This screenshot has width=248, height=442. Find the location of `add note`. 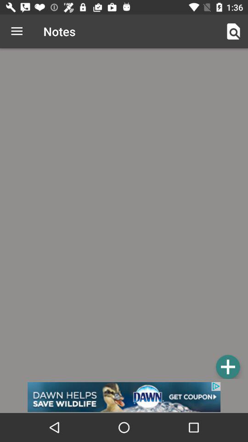

add note is located at coordinates (228, 366).